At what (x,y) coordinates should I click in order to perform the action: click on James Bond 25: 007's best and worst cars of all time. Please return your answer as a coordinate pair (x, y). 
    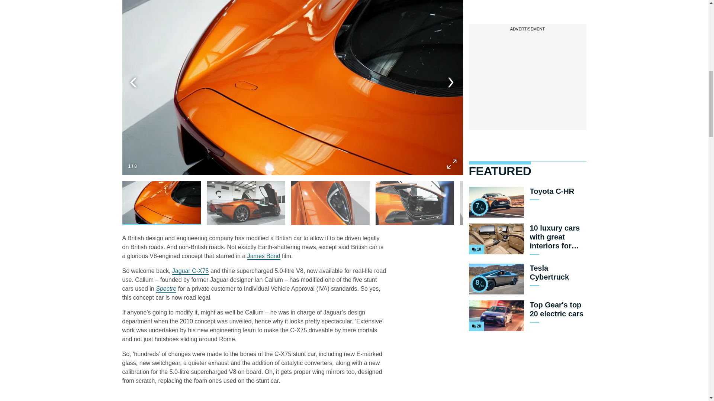
    Looking at the image, I should click on (479, 284).